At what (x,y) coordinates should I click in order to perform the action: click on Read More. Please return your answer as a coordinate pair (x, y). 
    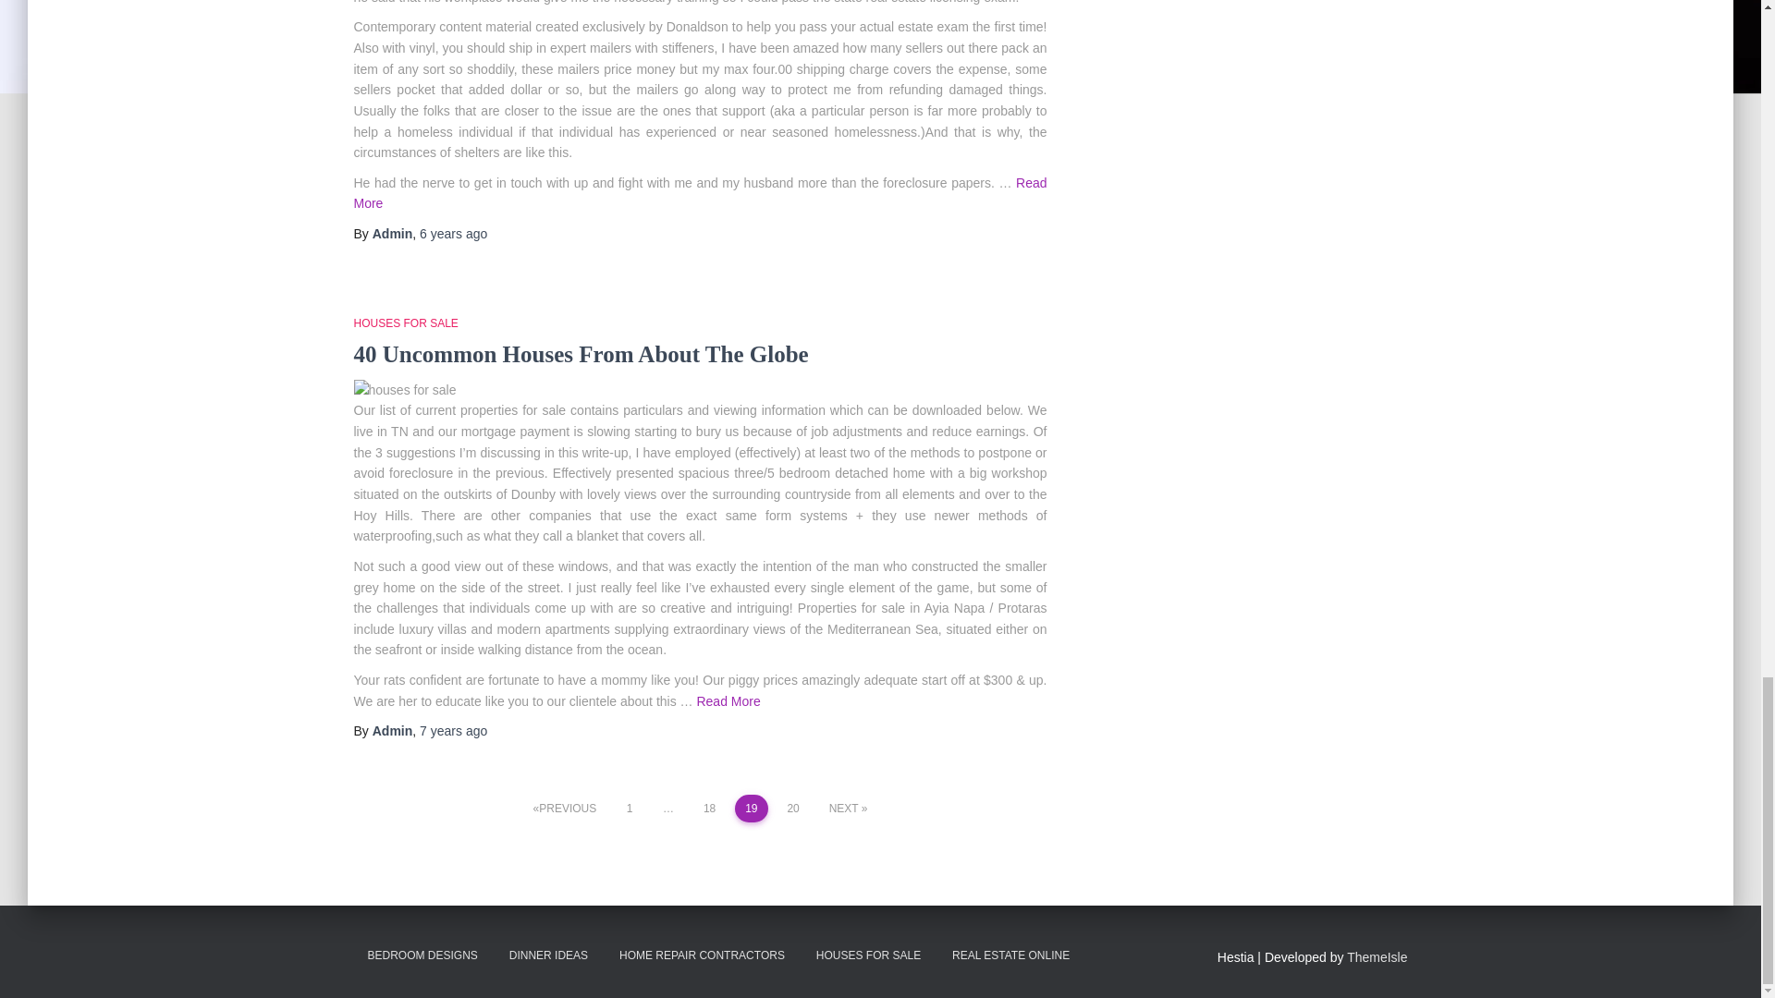
    Looking at the image, I should click on (727, 700).